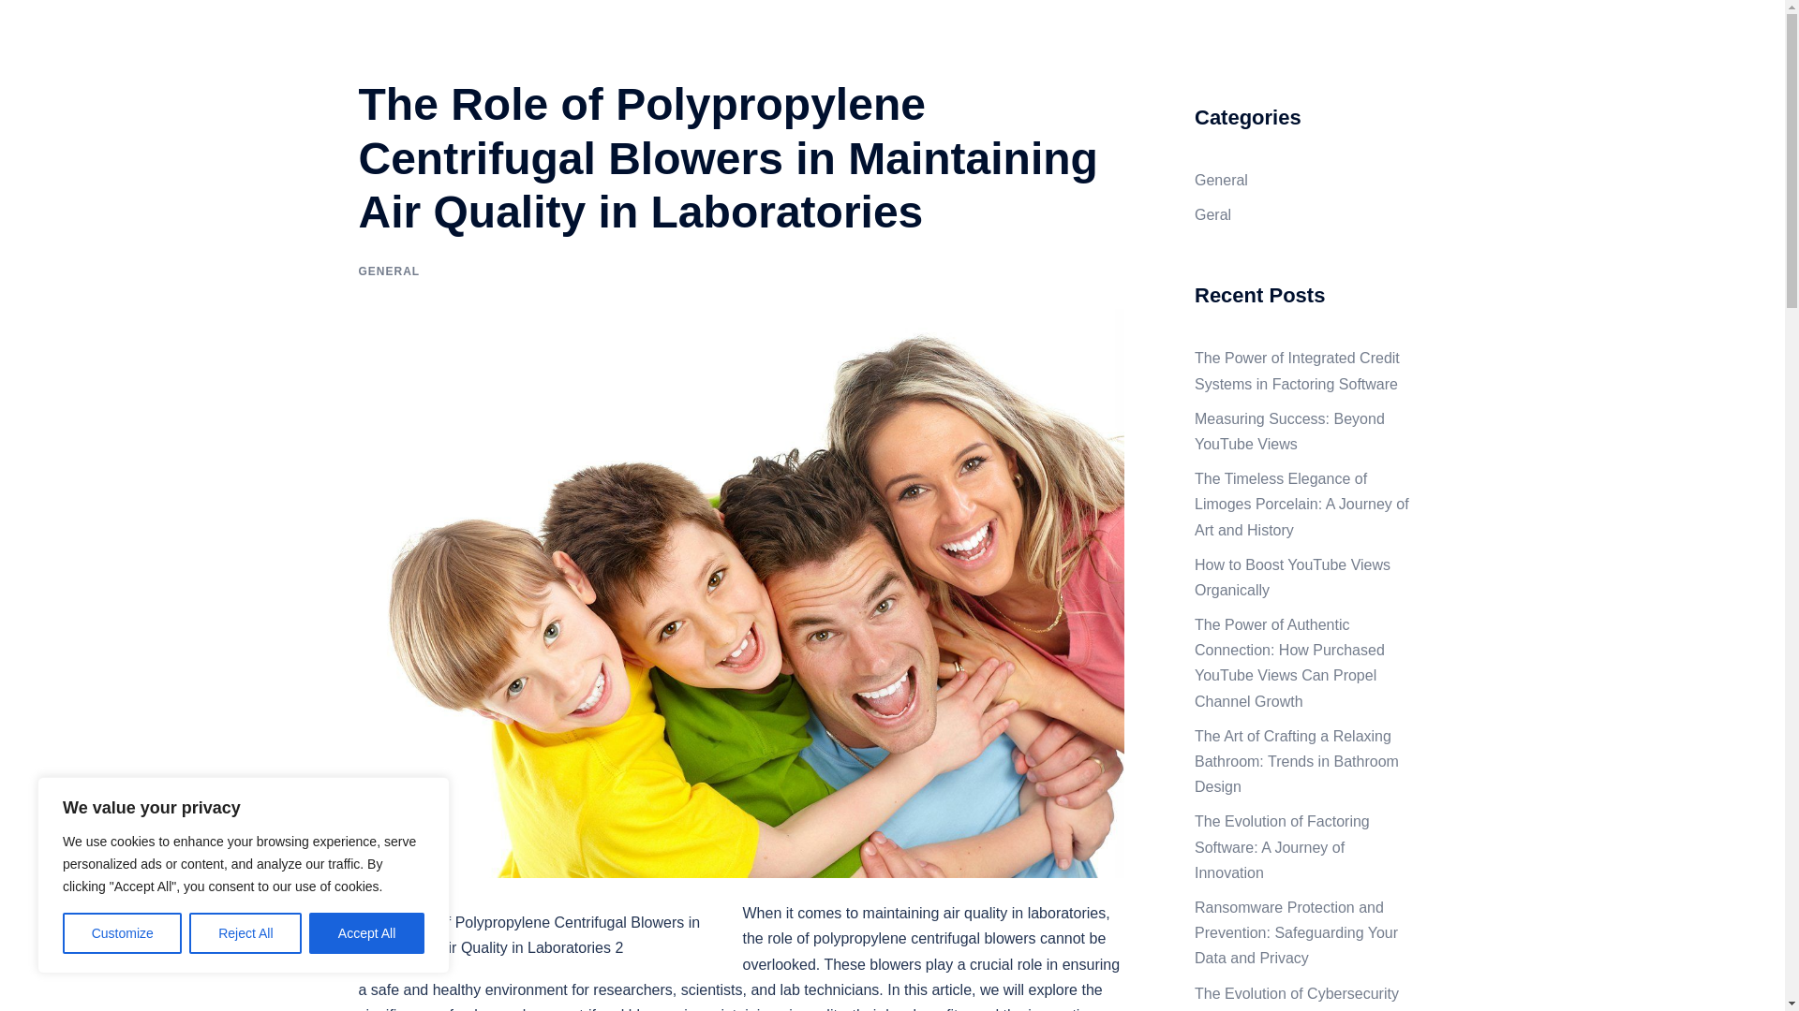 The image size is (1799, 1011). What do you see at coordinates (1292, 578) in the screenshot?
I see `How to Boost YouTube Views Organically` at bounding box center [1292, 578].